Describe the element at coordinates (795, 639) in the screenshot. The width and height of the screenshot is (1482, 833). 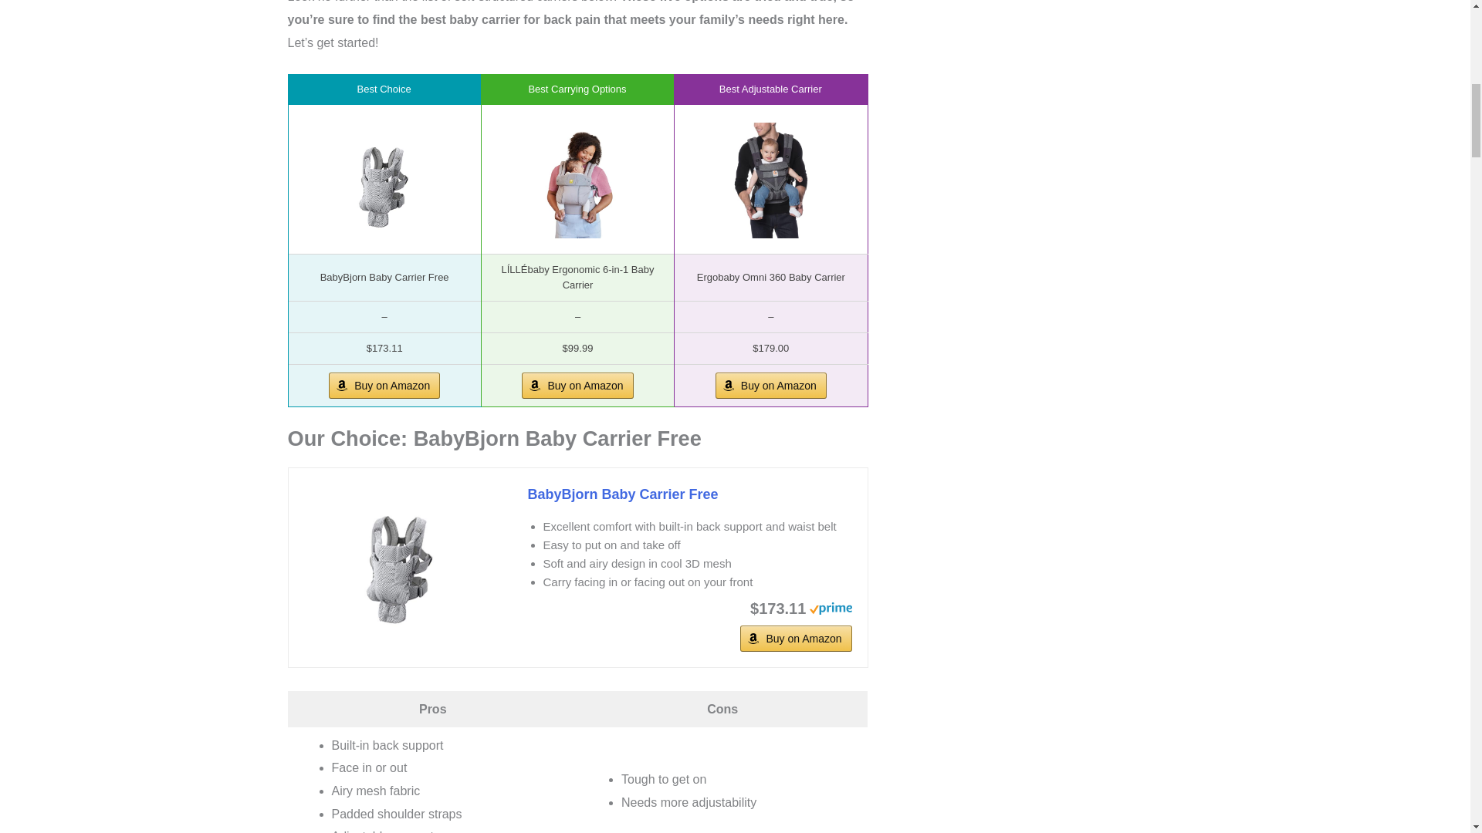
I see `Buy on Amazon` at that location.